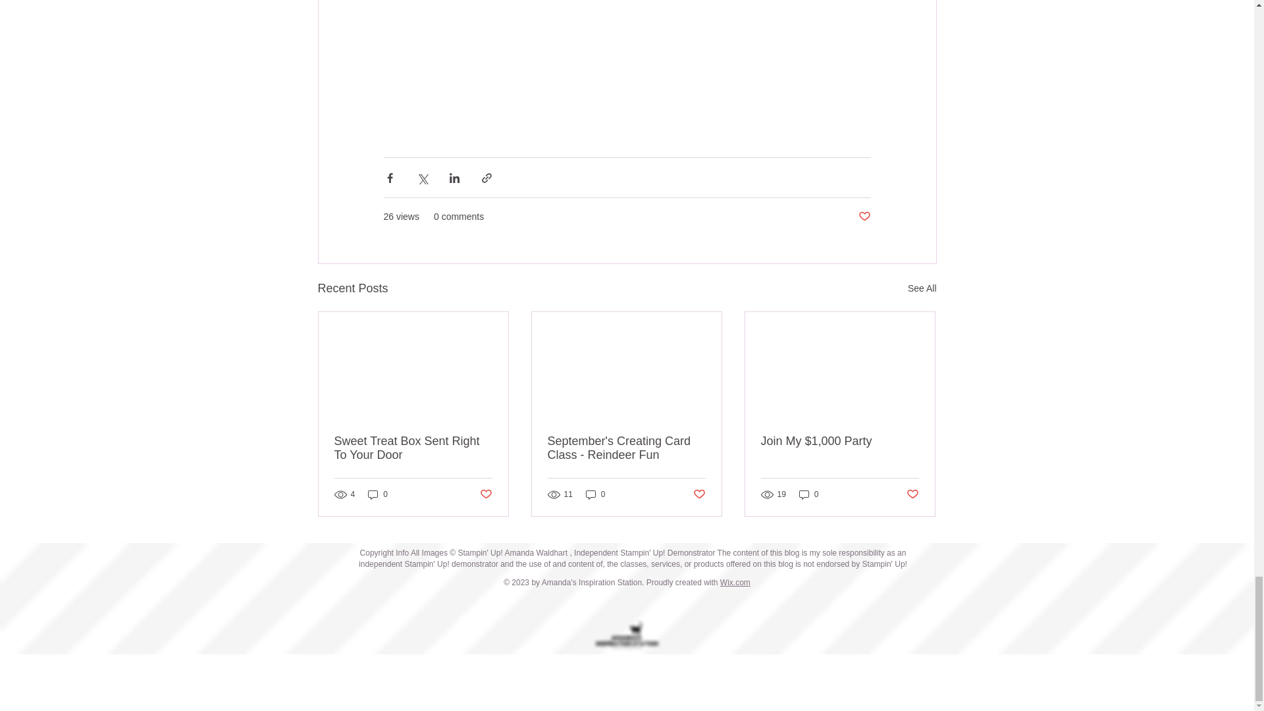 Image resolution: width=1264 pixels, height=711 pixels. I want to click on Post not marked as liked, so click(699, 494).